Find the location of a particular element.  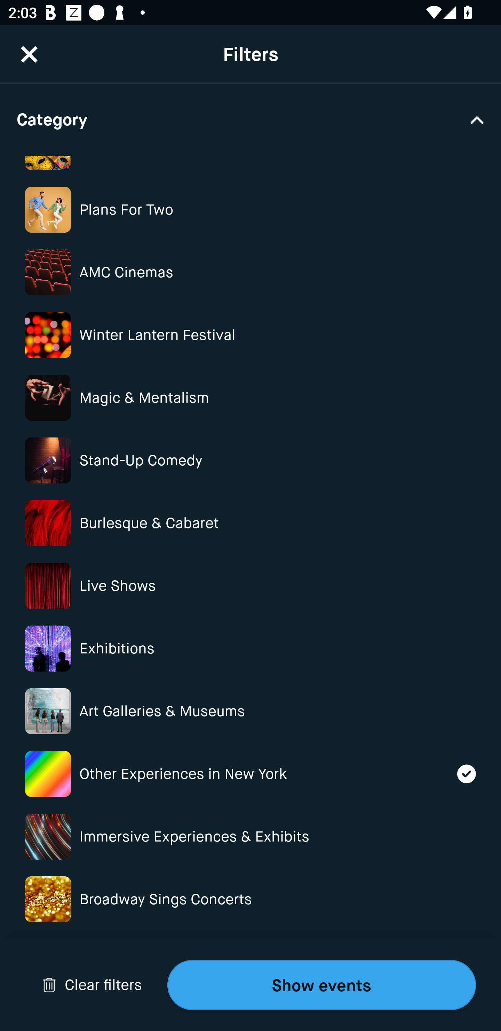

Category Image Live Shows is located at coordinates (250, 586).